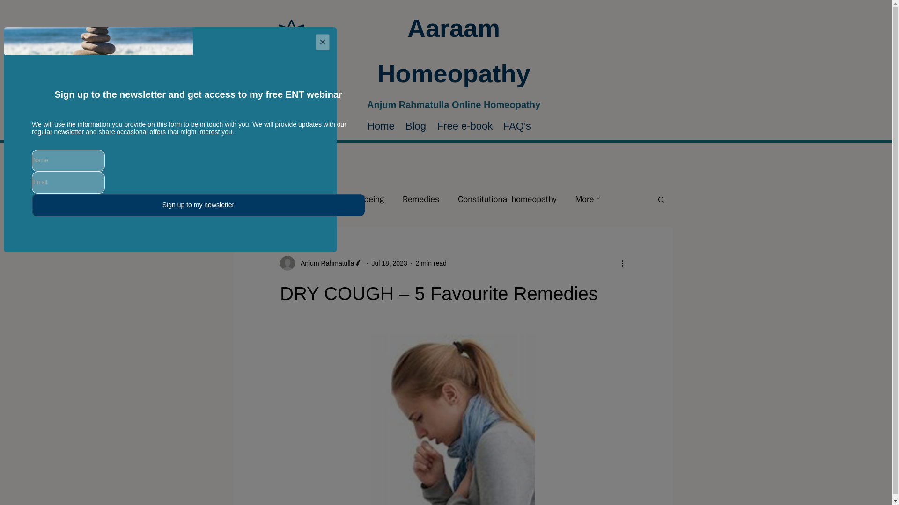  What do you see at coordinates (416, 126) in the screenshot?
I see `Blog` at bounding box center [416, 126].